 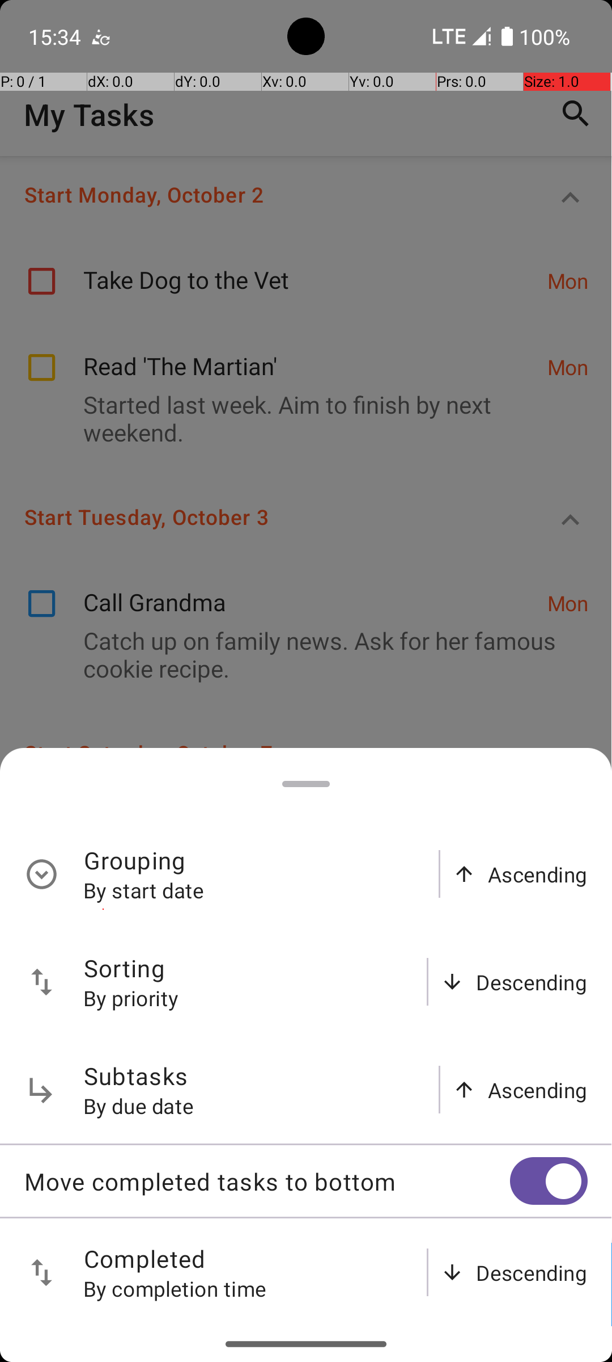 What do you see at coordinates (136, 1076) in the screenshot?
I see `Subtasks` at bounding box center [136, 1076].